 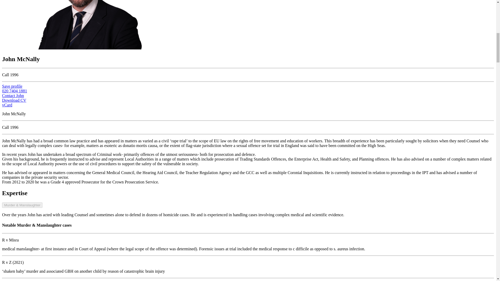 What do you see at coordinates (12, 86) in the screenshot?
I see `Portfolio` at bounding box center [12, 86].